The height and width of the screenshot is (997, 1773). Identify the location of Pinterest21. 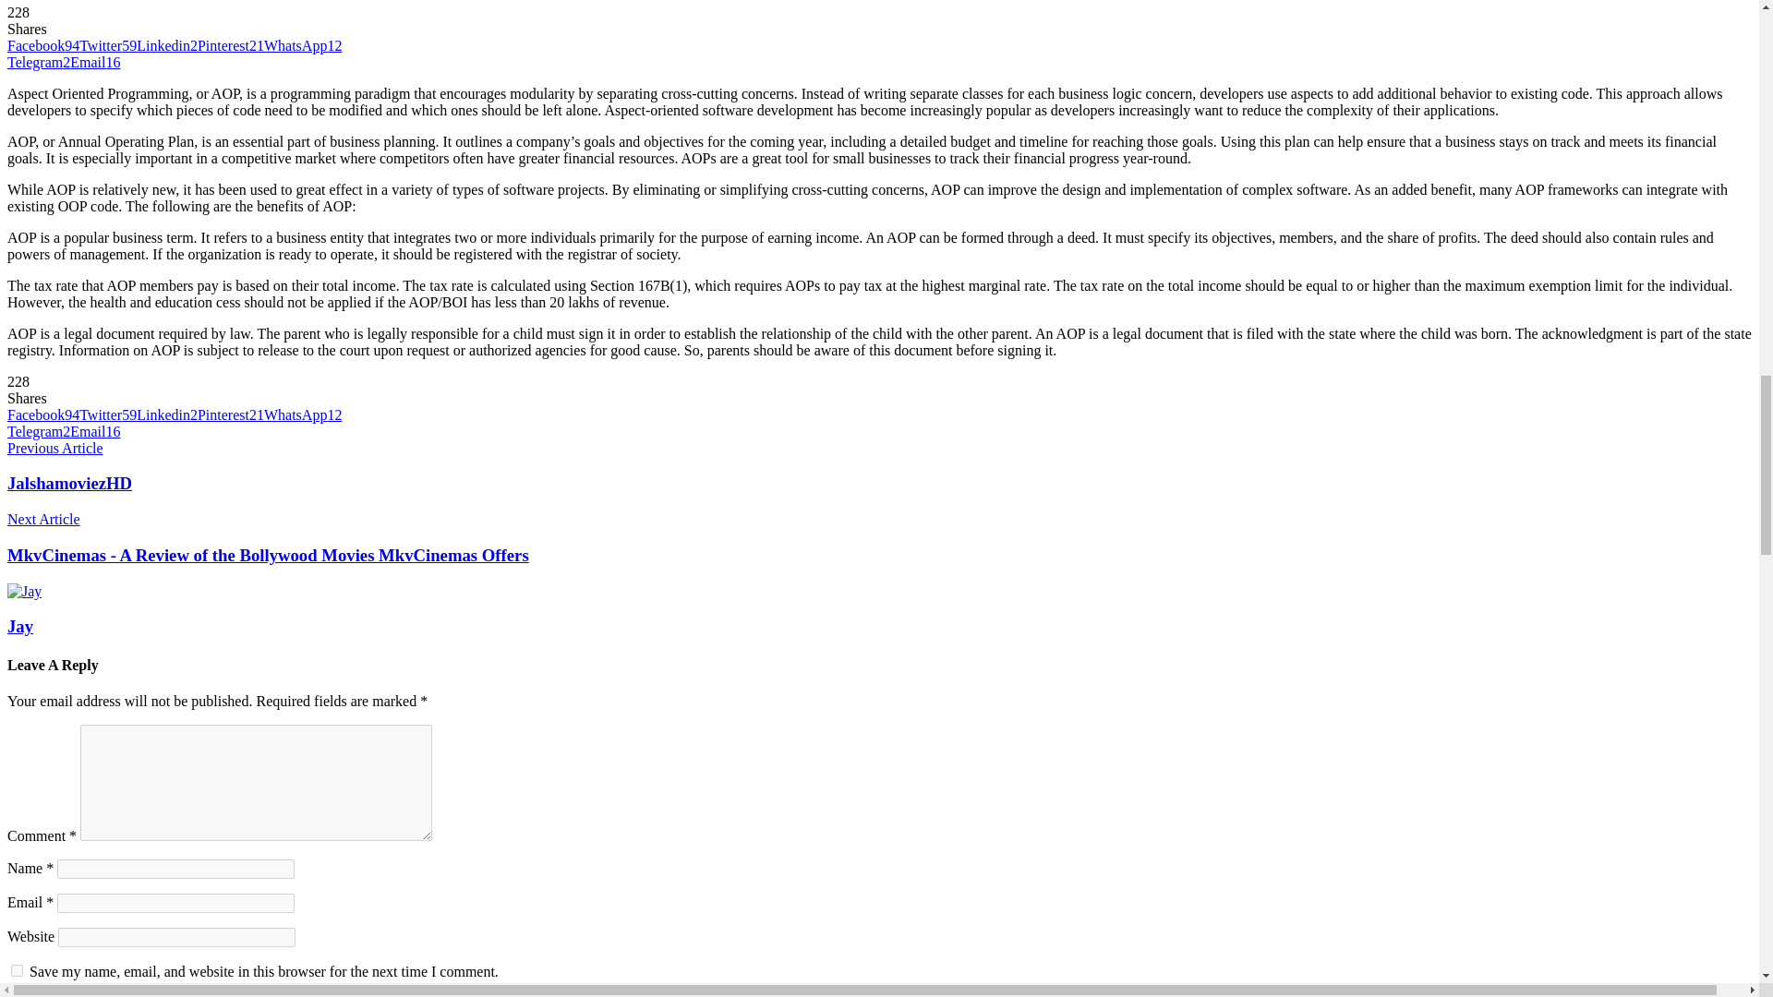
(231, 46).